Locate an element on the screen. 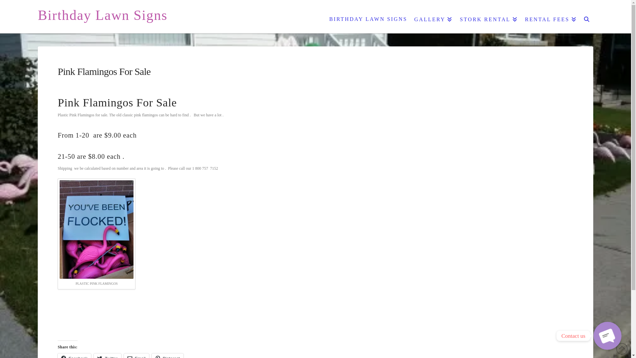    is located at coordinates (315, 332).